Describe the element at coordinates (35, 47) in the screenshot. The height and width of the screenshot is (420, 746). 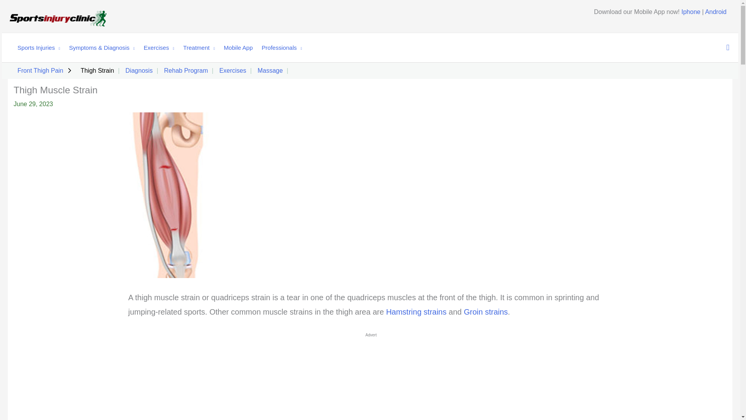
I see `Sports Injuries` at that location.